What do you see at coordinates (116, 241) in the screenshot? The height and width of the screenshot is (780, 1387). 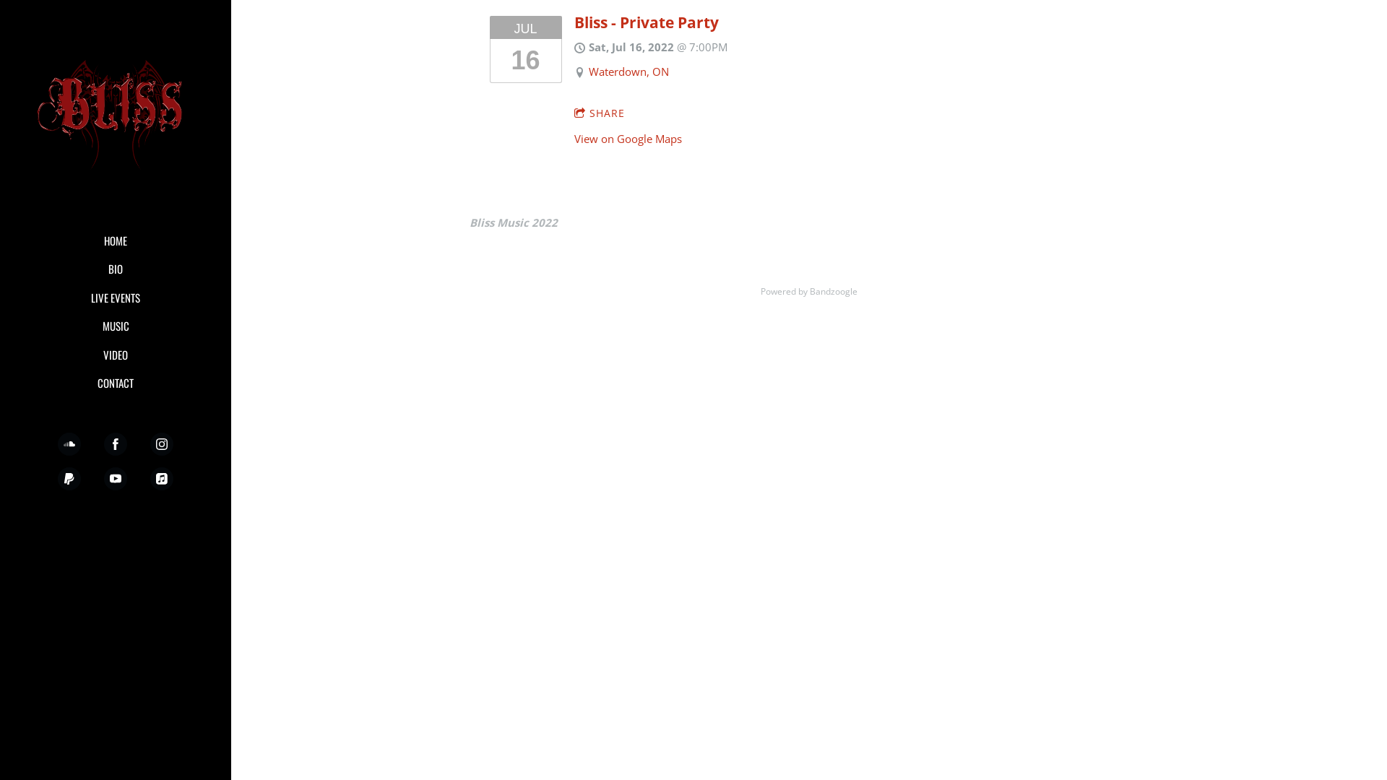 I see `HOME` at bounding box center [116, 241].